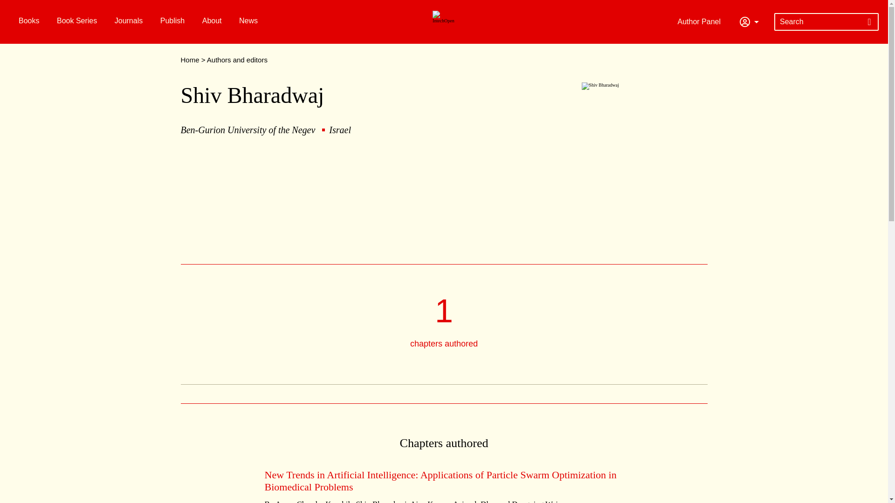 The width and height of the screenshot is (895, 503). I want to click on Authors and editors, so click(237, 60).